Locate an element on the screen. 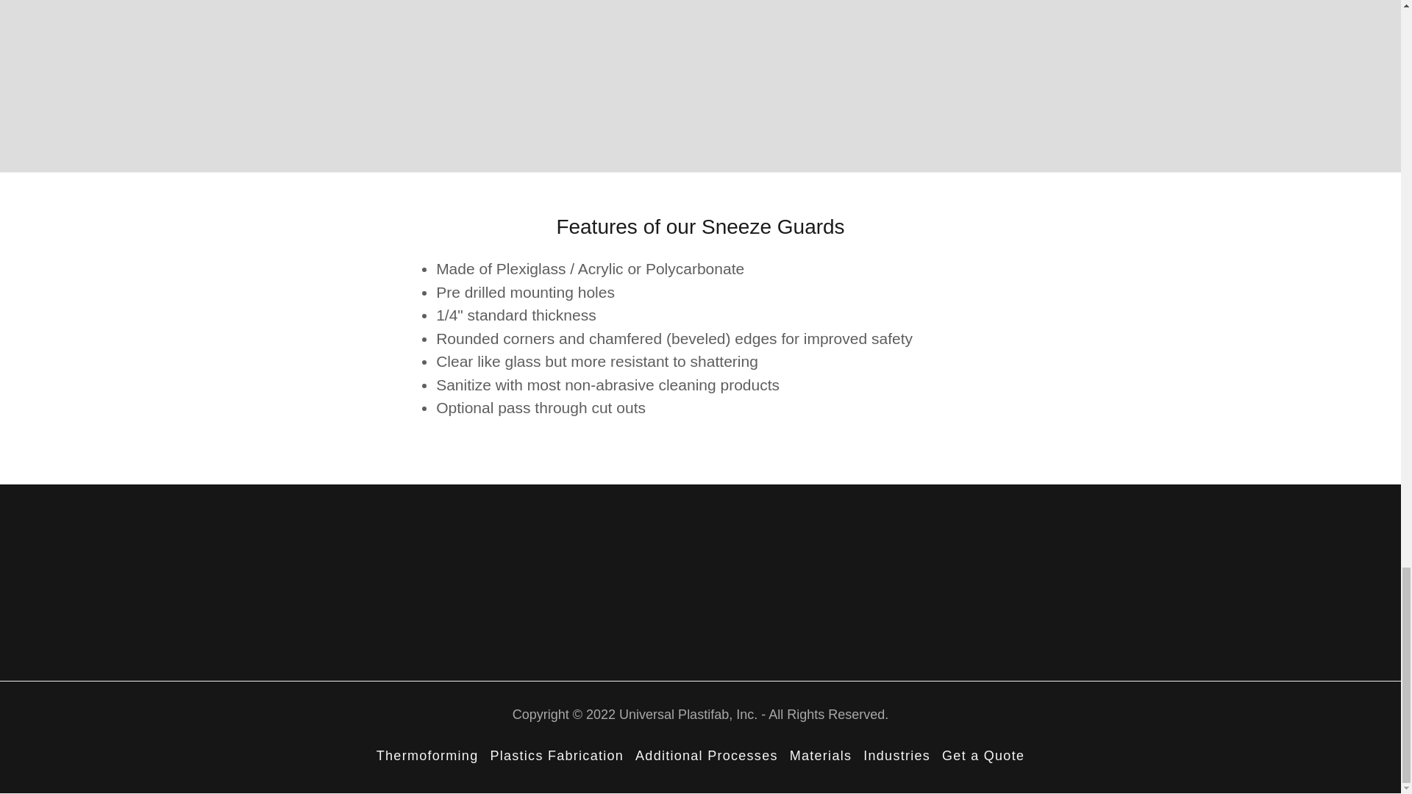  Get a Quote is located at coordinates (983, 756).